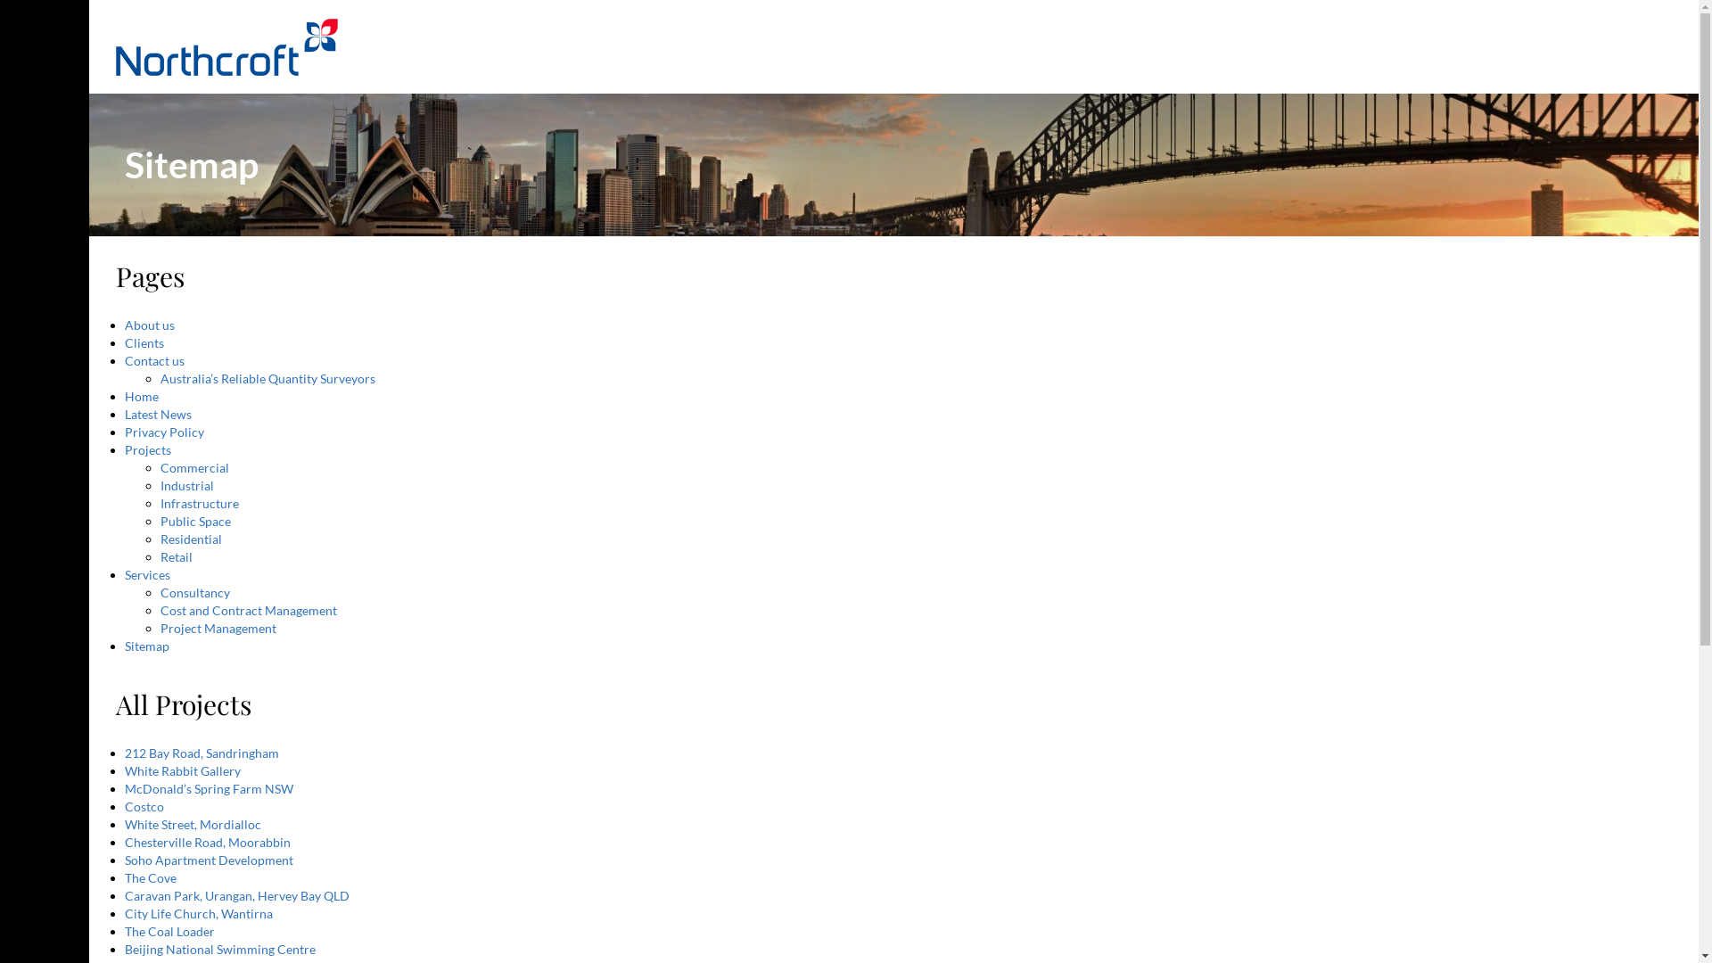 The image size is (1712, 963). What do you see at coordinates (195, 592) in the screenshot?
I see `Consultancy` at bounding box center [195, 592].